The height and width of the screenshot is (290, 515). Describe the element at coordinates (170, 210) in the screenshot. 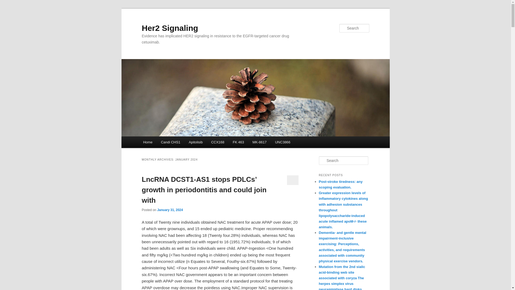

I see `10:31 pm` at that location.